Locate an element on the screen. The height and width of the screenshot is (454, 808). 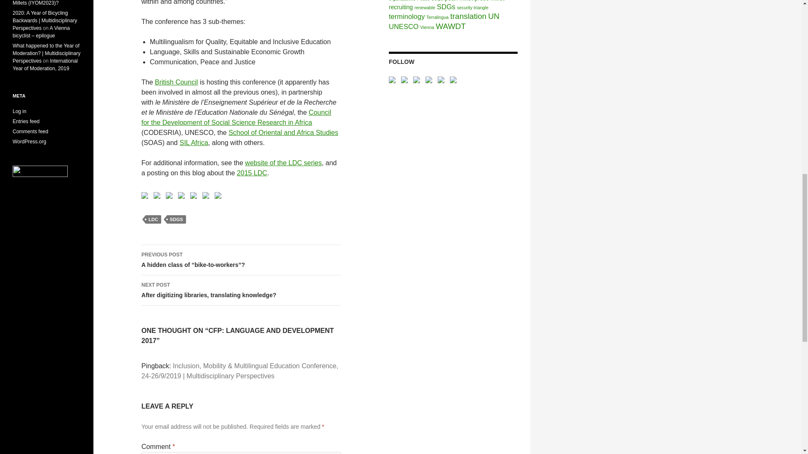
Share on tumblr is located at coordinates (207, 197).